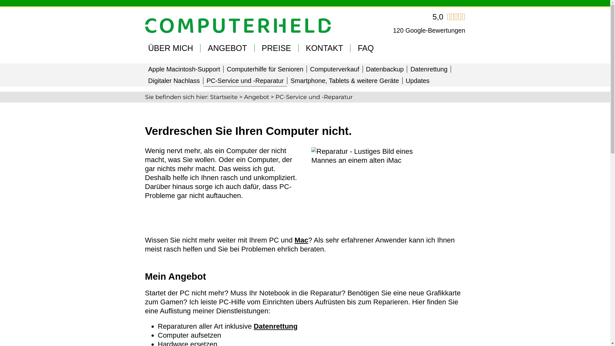  Describe the element at coordinates (227, 48) in the screenshot. I see `ANGEBOT` at that location.